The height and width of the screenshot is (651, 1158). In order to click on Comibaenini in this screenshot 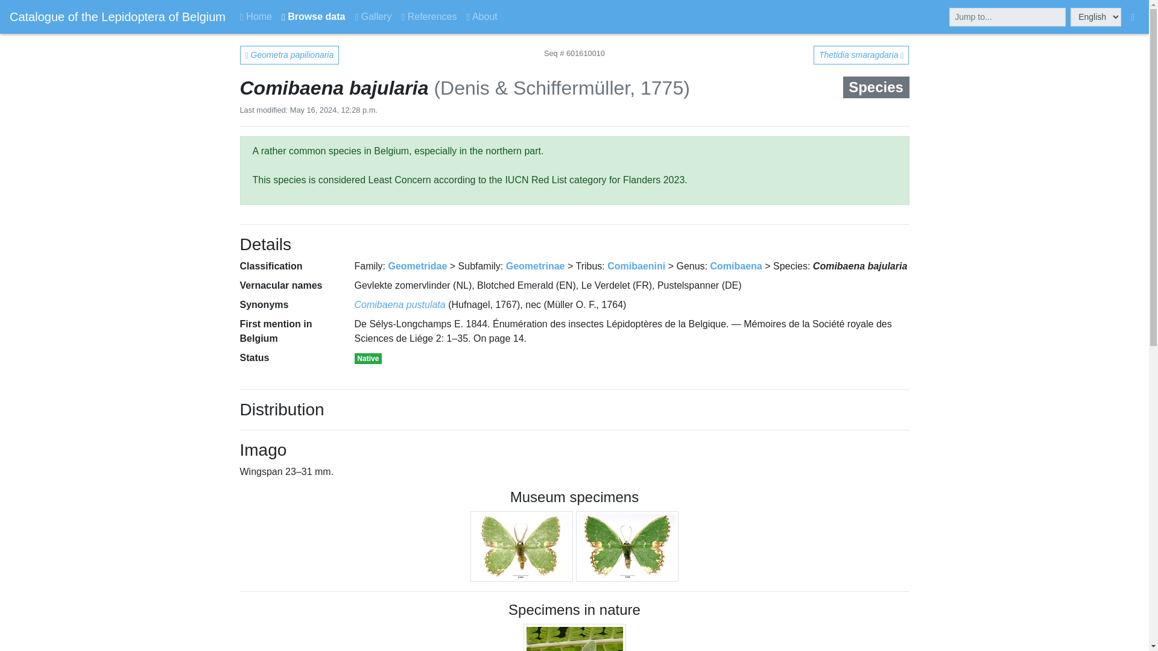, I will do `click(636, 266)`.